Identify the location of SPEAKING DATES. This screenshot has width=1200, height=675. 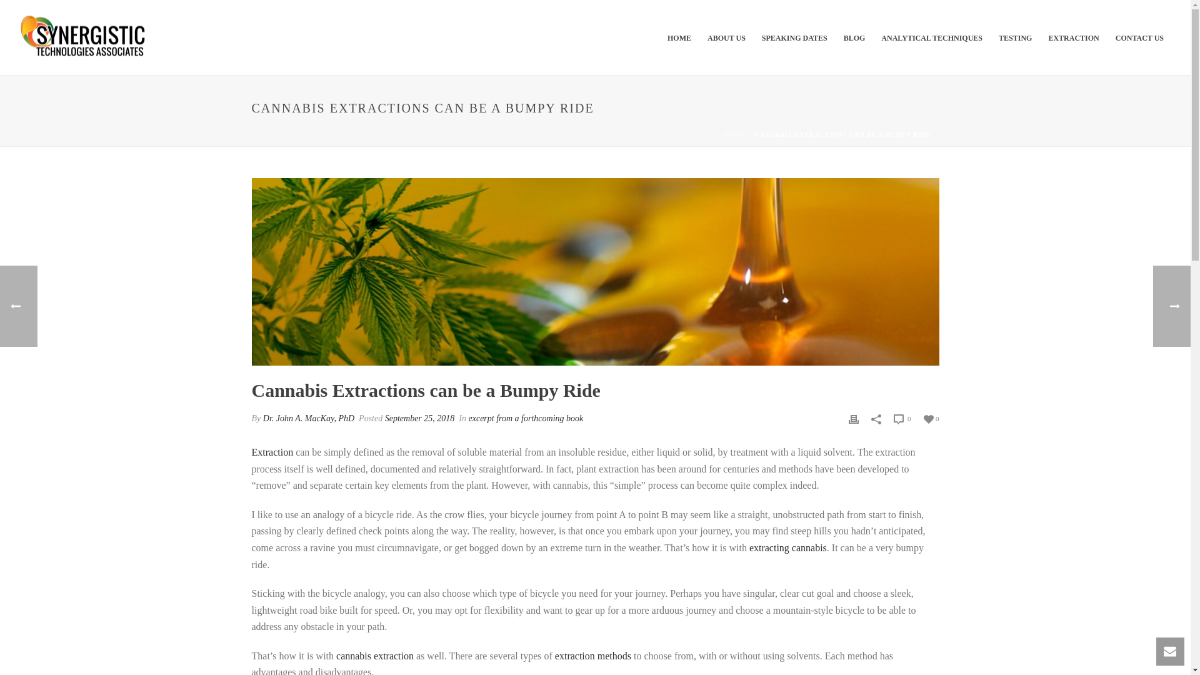
(794, 37).